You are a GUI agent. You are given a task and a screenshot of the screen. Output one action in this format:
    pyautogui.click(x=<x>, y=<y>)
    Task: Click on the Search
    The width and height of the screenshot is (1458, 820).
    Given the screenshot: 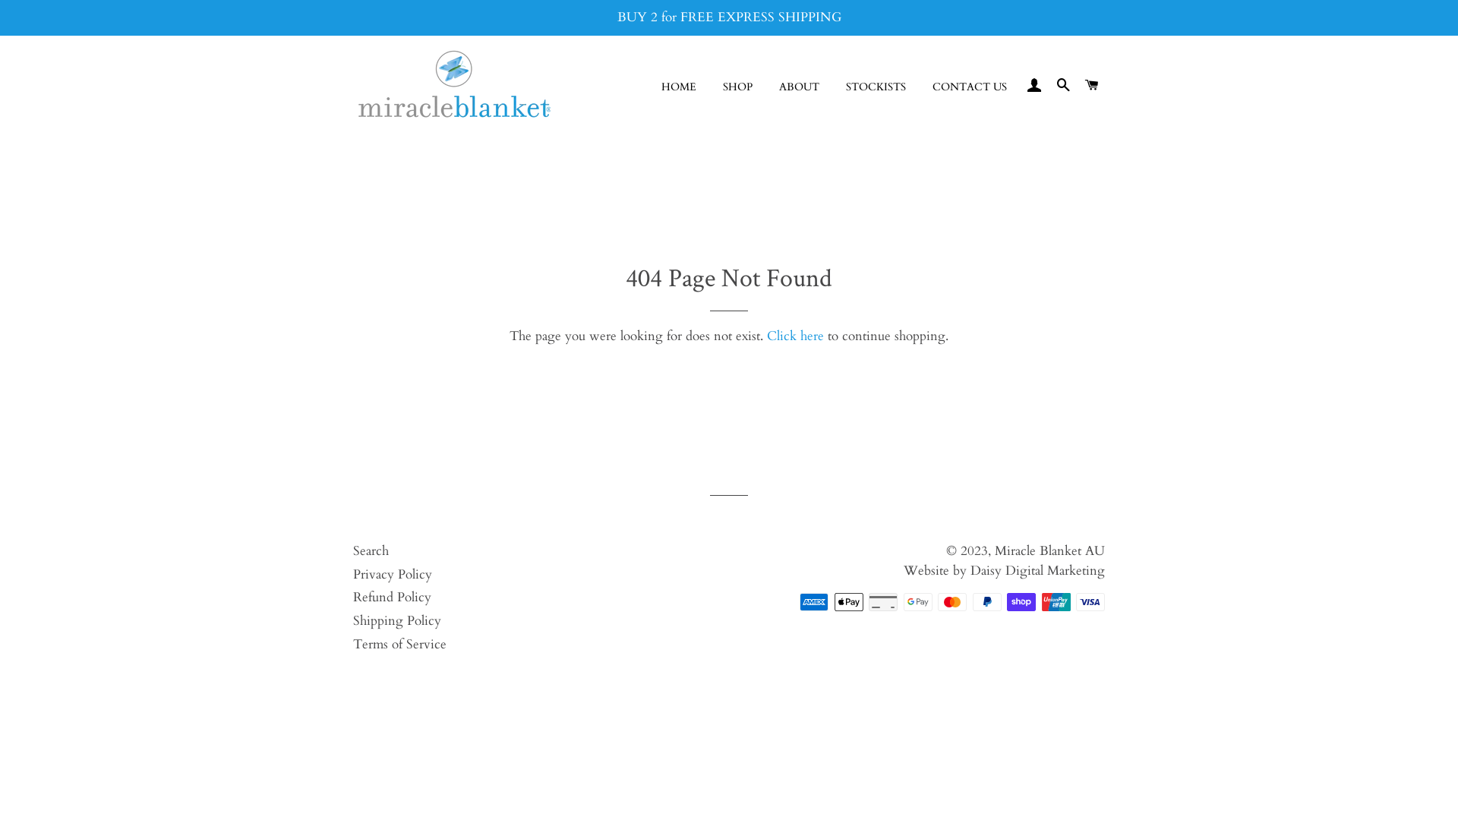 What is the action you would take?
    pyautogui.click(x=371, y=551)
    